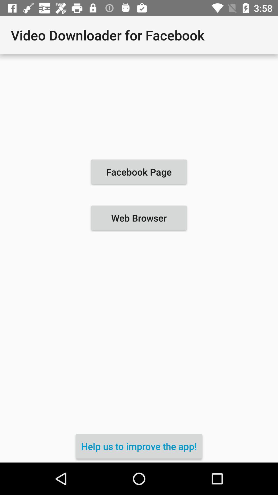 Image resolution: width=278 pixels, height=495 pixels. What do you see at coordinates (139, 218) in the screenshot?
I see `select icon above help us to icon` at bounding box center [139, 218].